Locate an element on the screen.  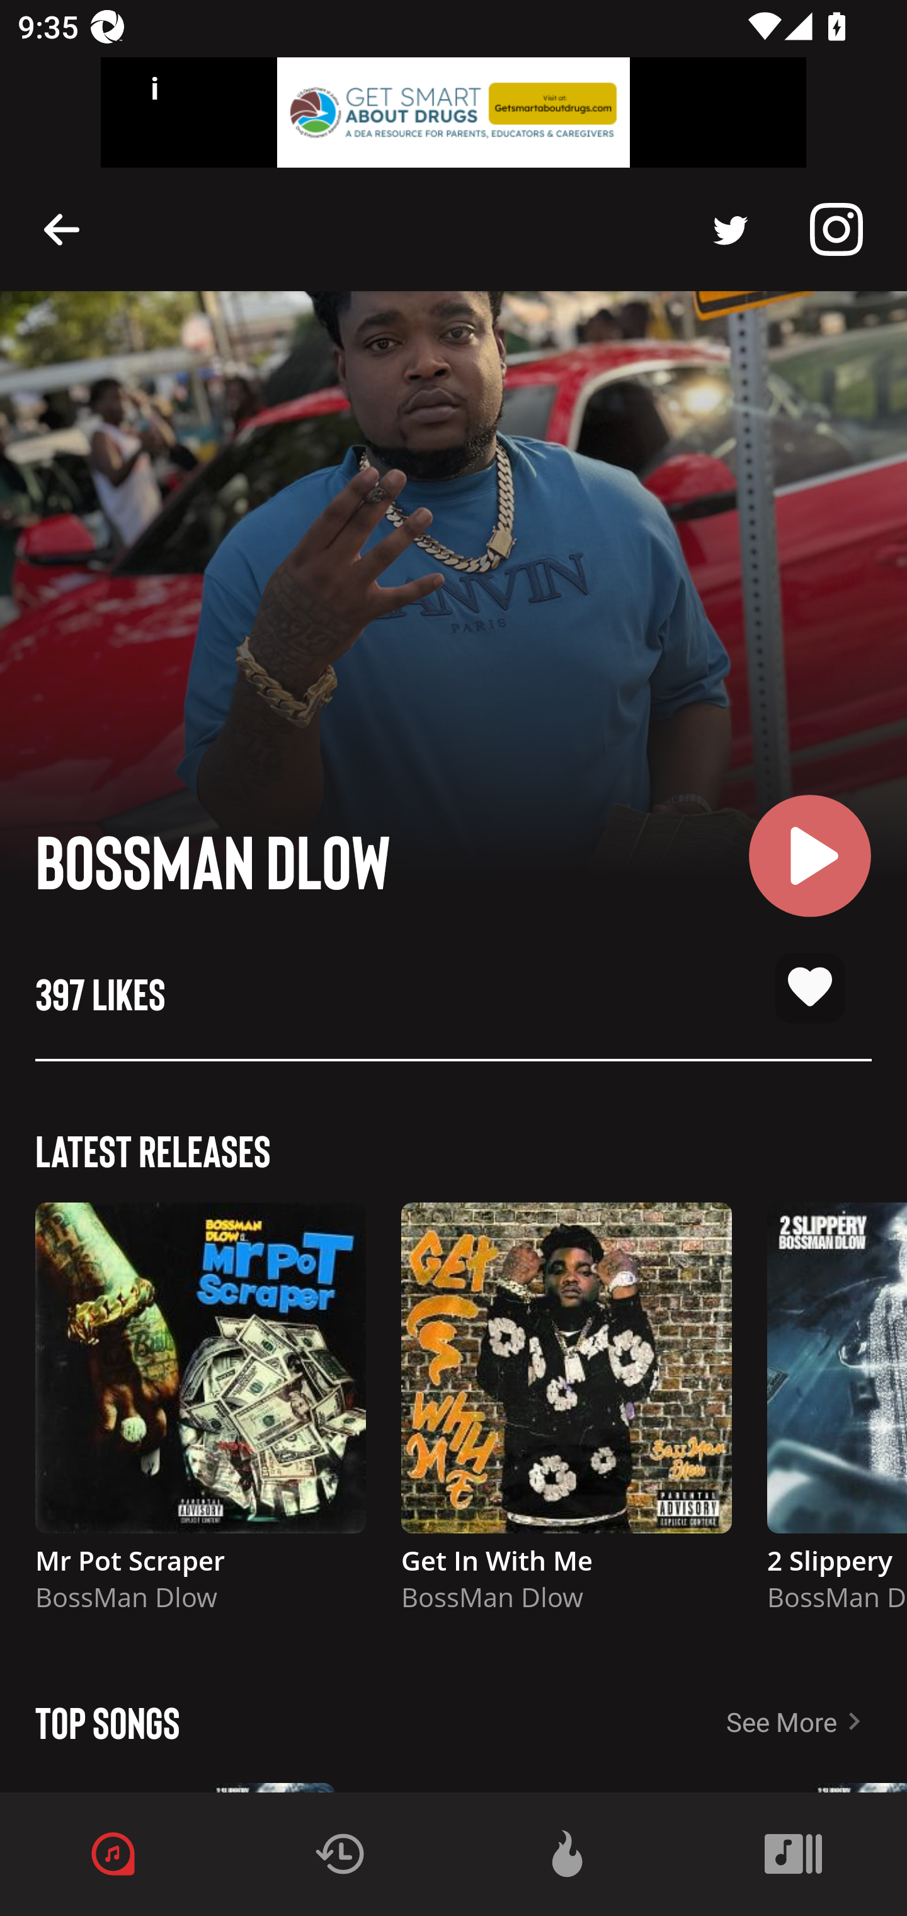
See More is located at coordinates (816, 1721).